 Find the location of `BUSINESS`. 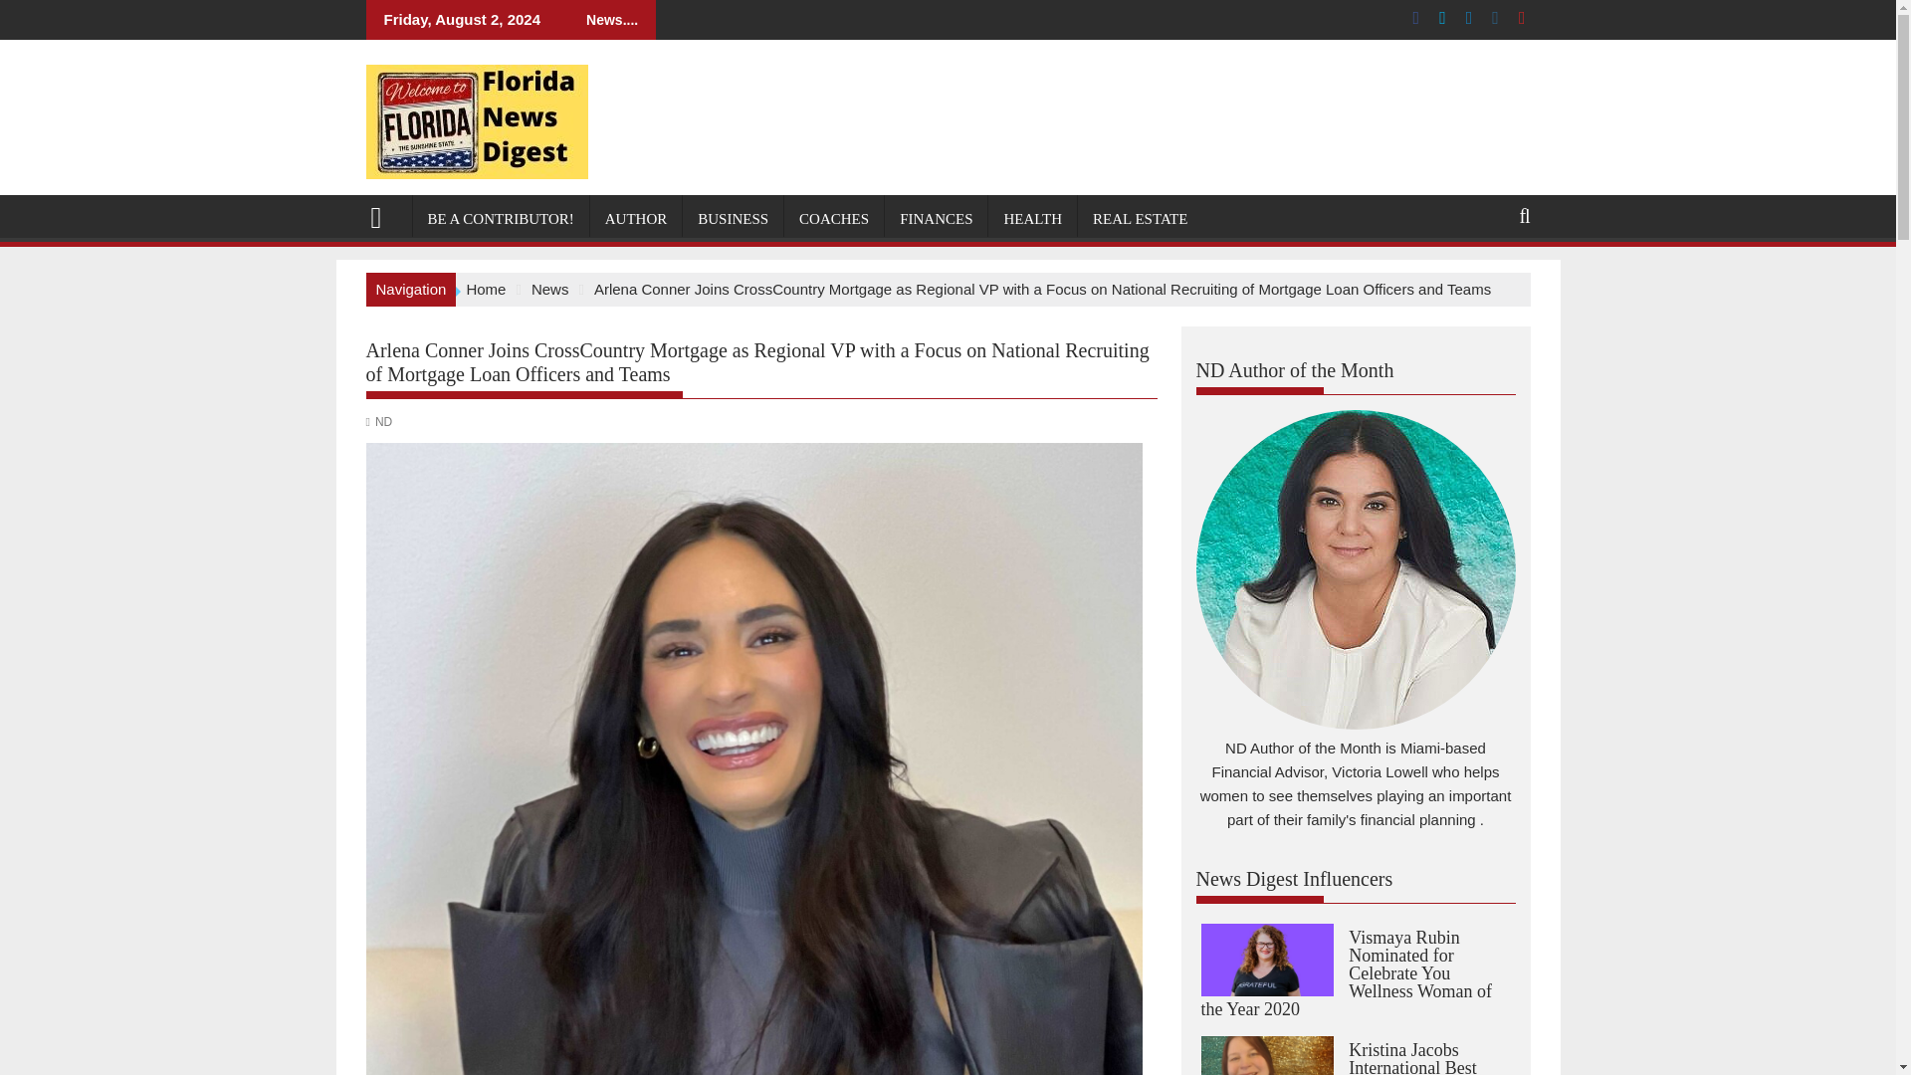

BUSINESS is located at coordinates (733, 219).